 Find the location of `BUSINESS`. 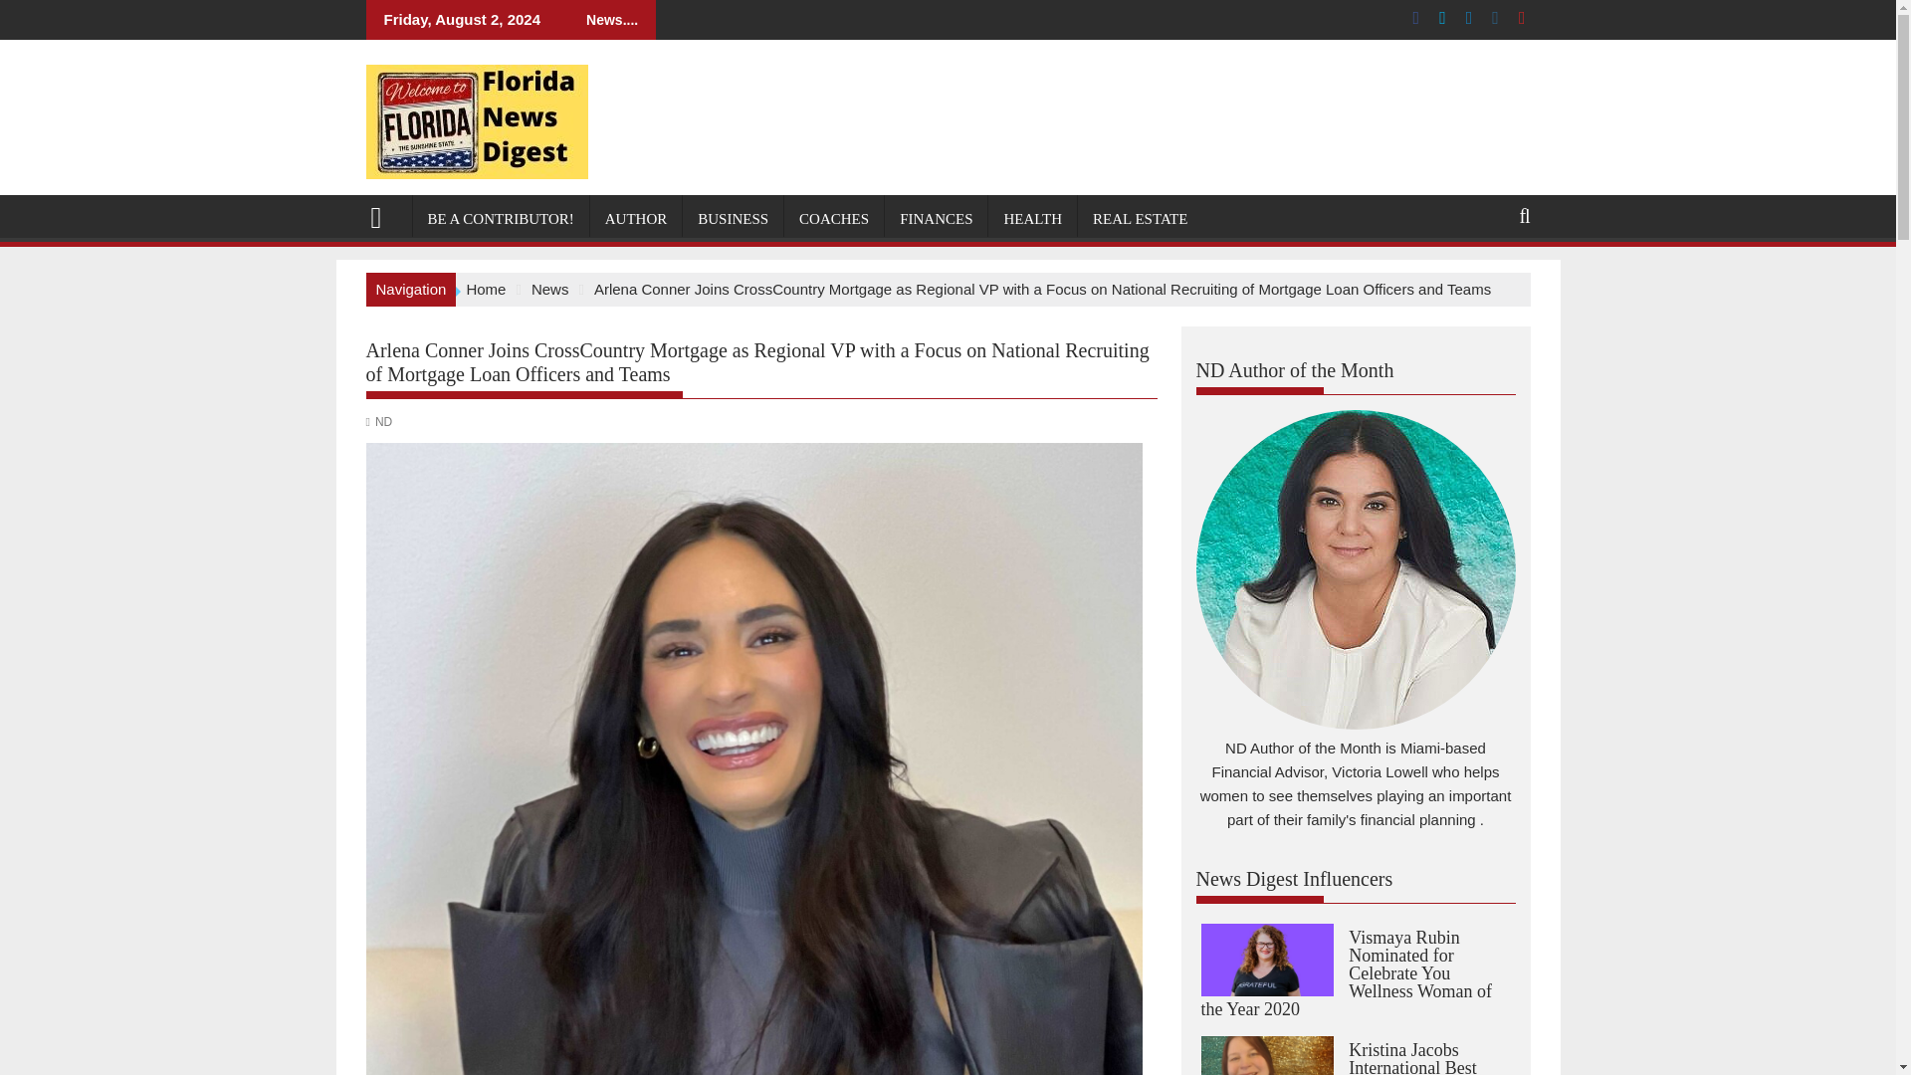

BUSINESS is located at coordinates (733, 219).